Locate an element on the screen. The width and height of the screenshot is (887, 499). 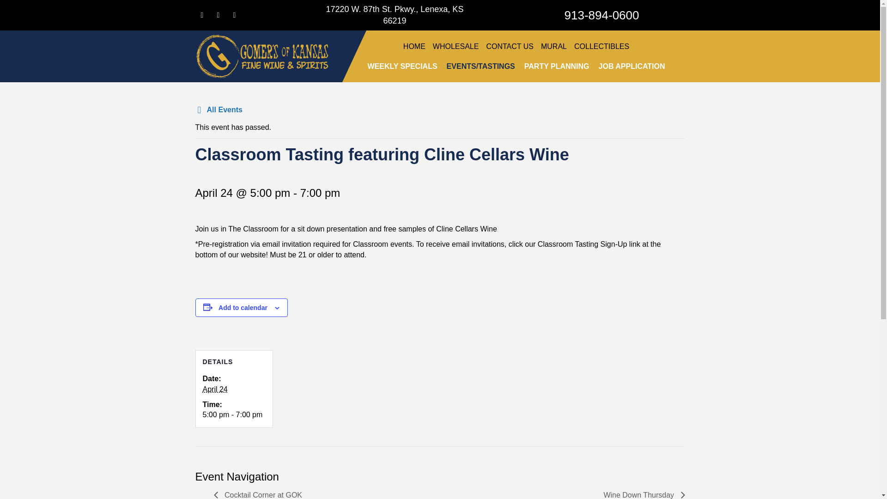
Gomers-of-Kansas is located at coordinates (262, 56).